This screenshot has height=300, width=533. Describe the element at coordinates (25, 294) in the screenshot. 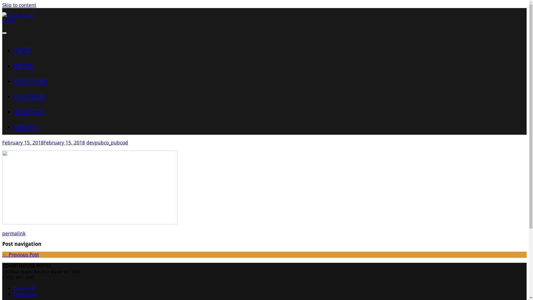

I see `Instagram` at that location.